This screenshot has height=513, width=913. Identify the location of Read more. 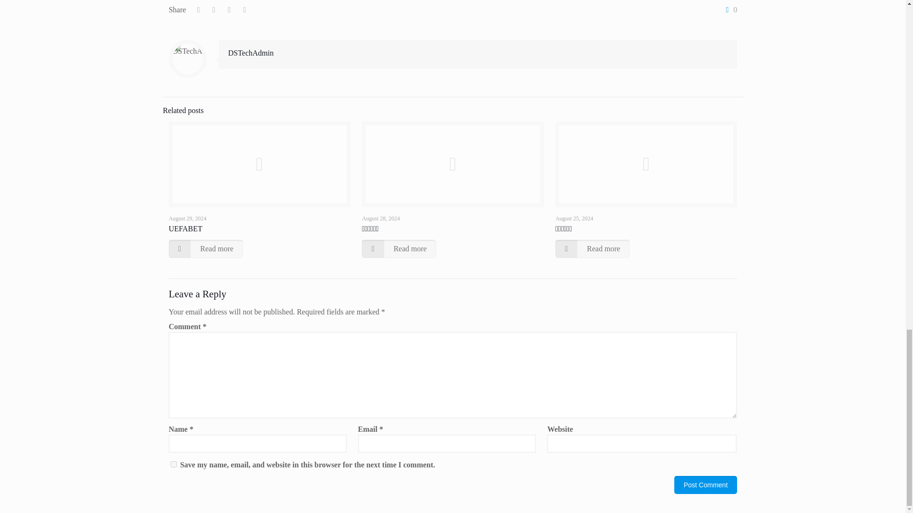
(205, 249).